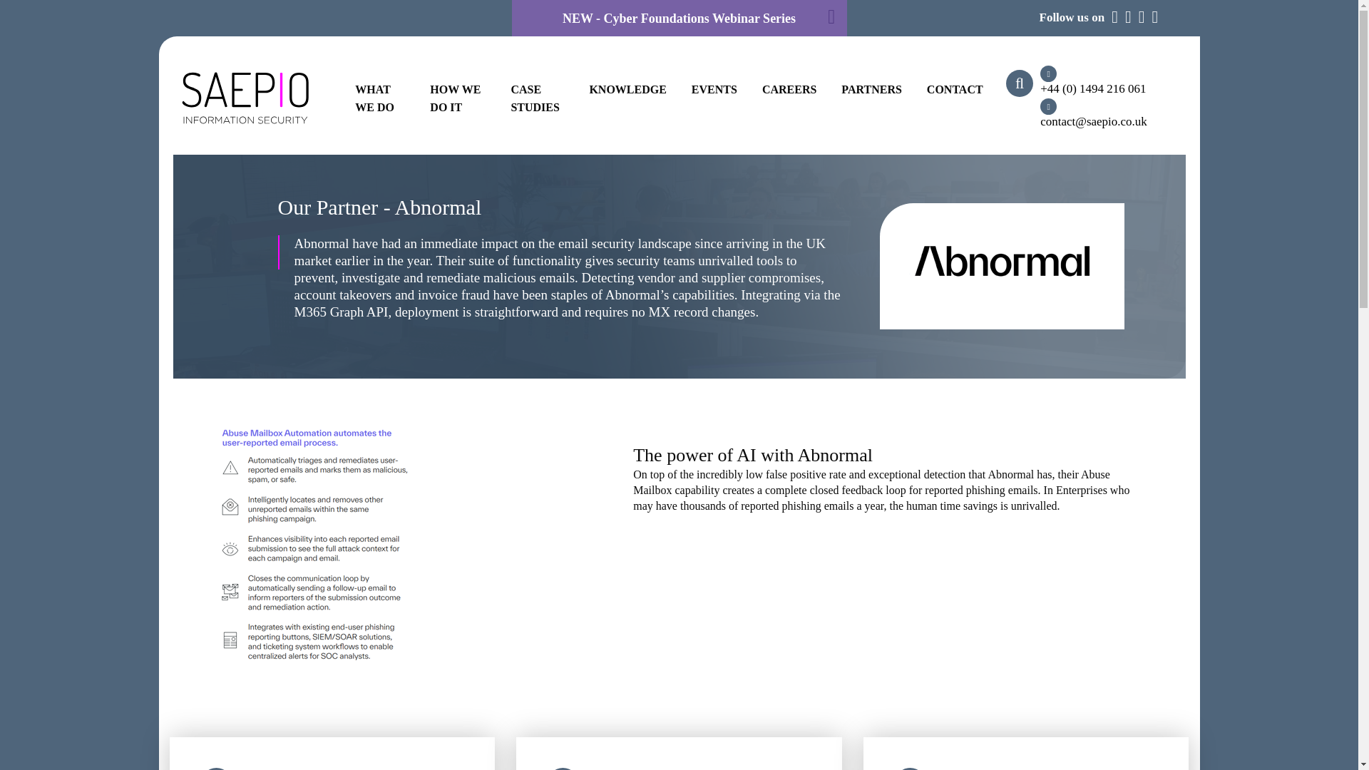  I want to click on KNOWLEDGE, so click(627, 88).